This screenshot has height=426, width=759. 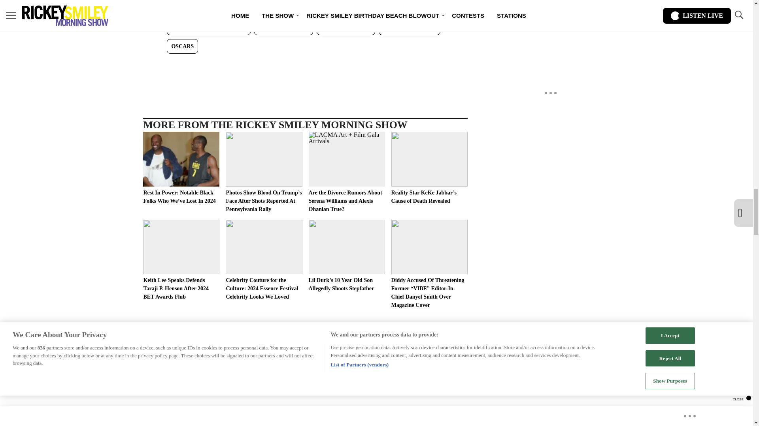 I want to click on Vuukle Sharebar Widget, so click(x=305, y=66).